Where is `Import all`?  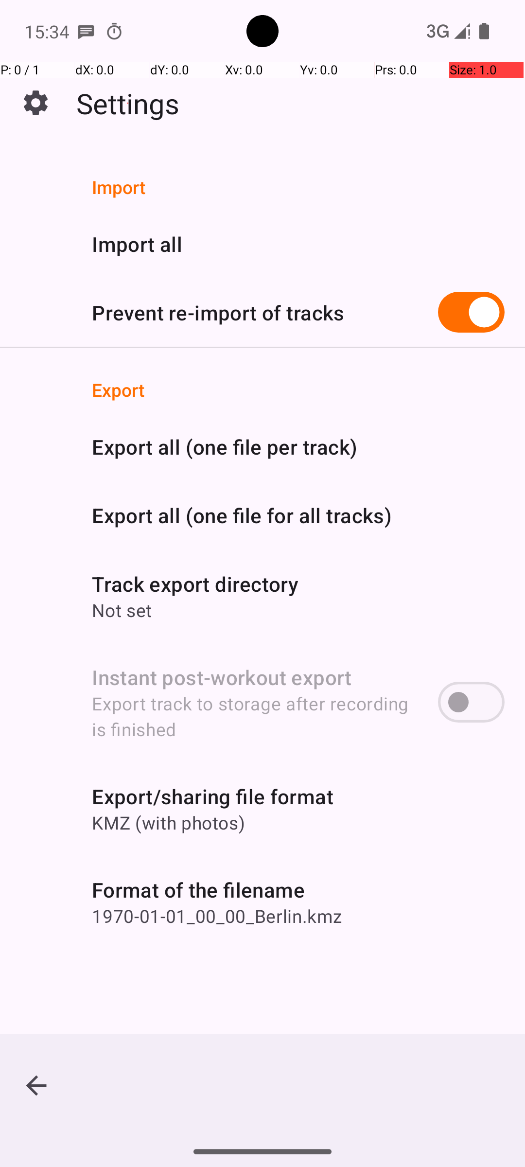 Import all is located at coordinates (137, 244).